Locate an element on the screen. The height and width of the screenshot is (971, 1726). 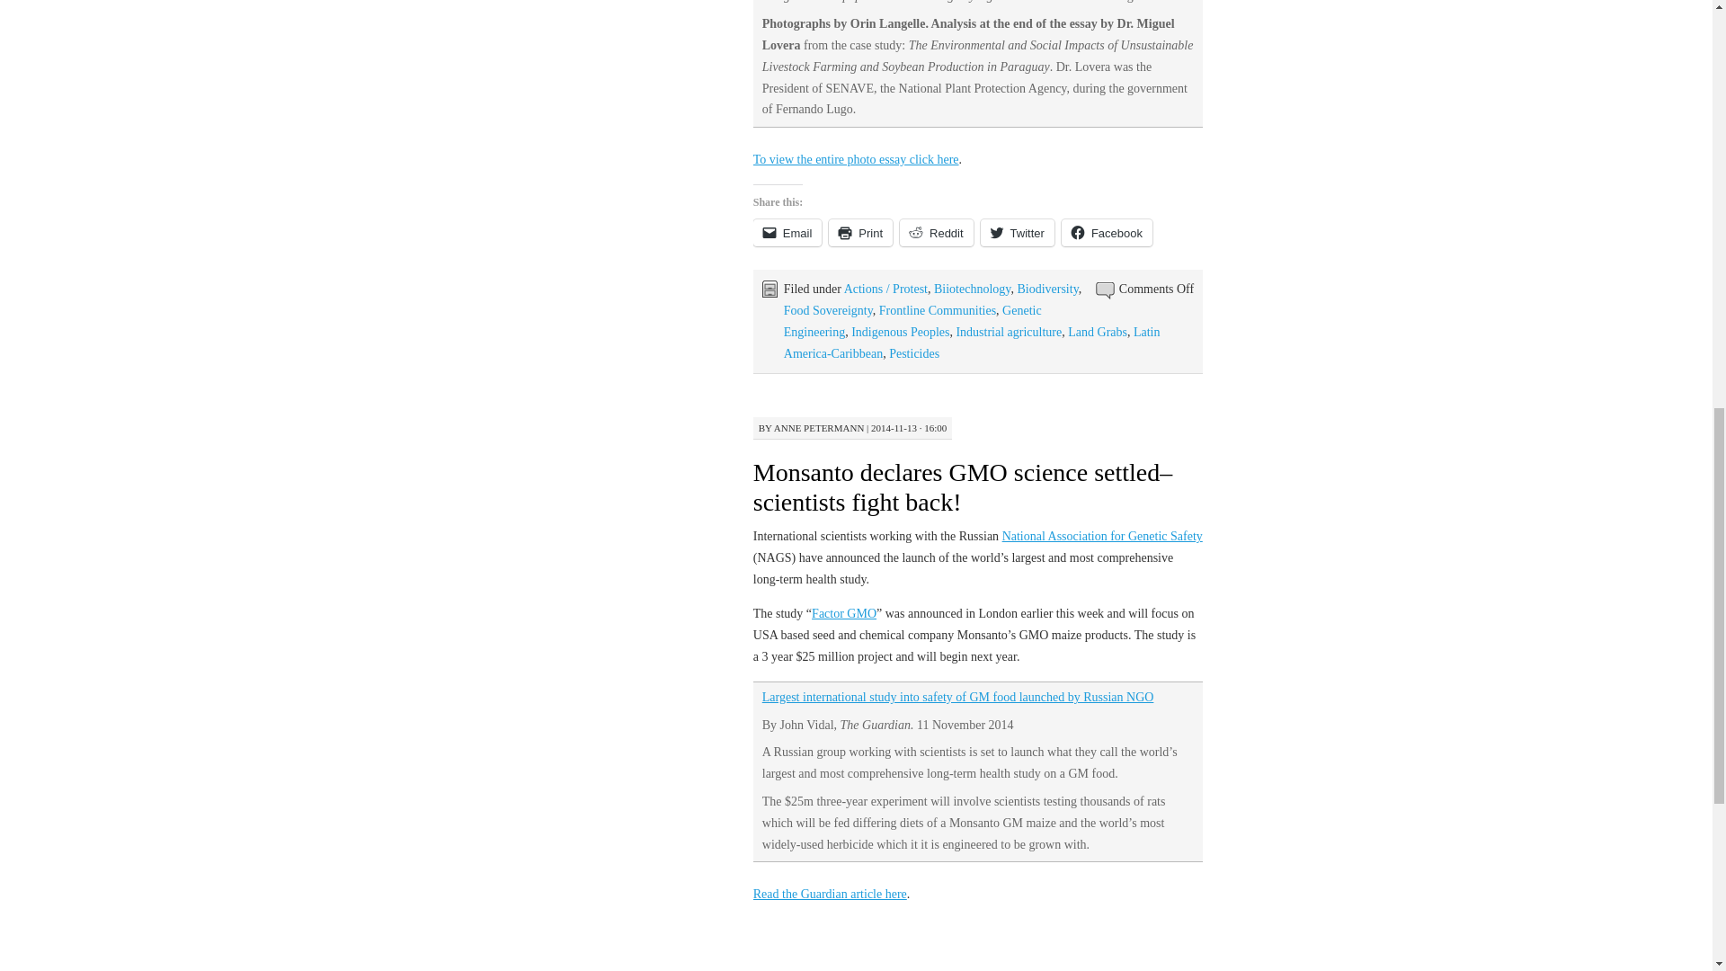
Food Sovereignty is located at coordinates (828, 311).